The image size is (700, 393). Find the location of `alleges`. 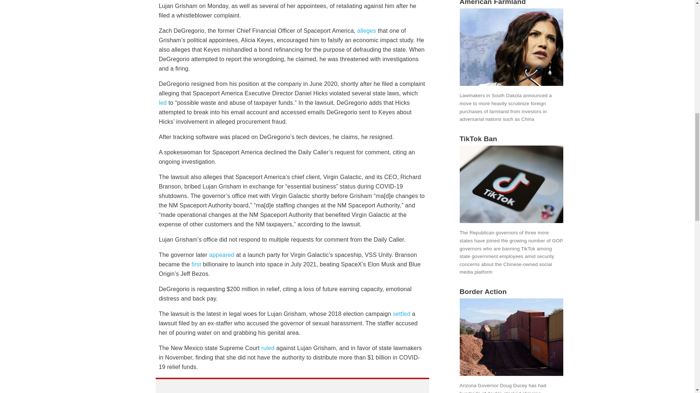

alleges is located at coordinates (367, 31).